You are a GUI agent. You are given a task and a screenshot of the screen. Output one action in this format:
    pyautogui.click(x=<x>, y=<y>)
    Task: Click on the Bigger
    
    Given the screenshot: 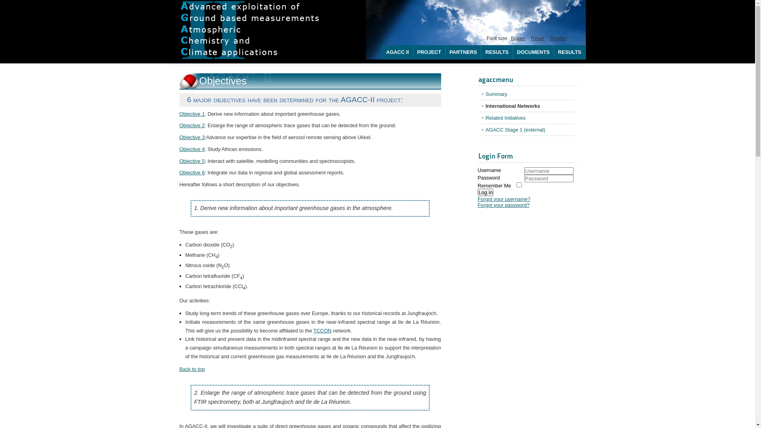 What is the action you would take?
    pyautogui.click(x=518, y=38)
    